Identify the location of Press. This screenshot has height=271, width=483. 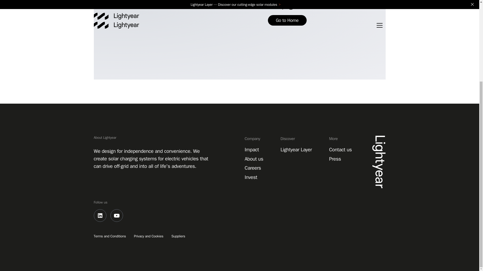
(335, 159).